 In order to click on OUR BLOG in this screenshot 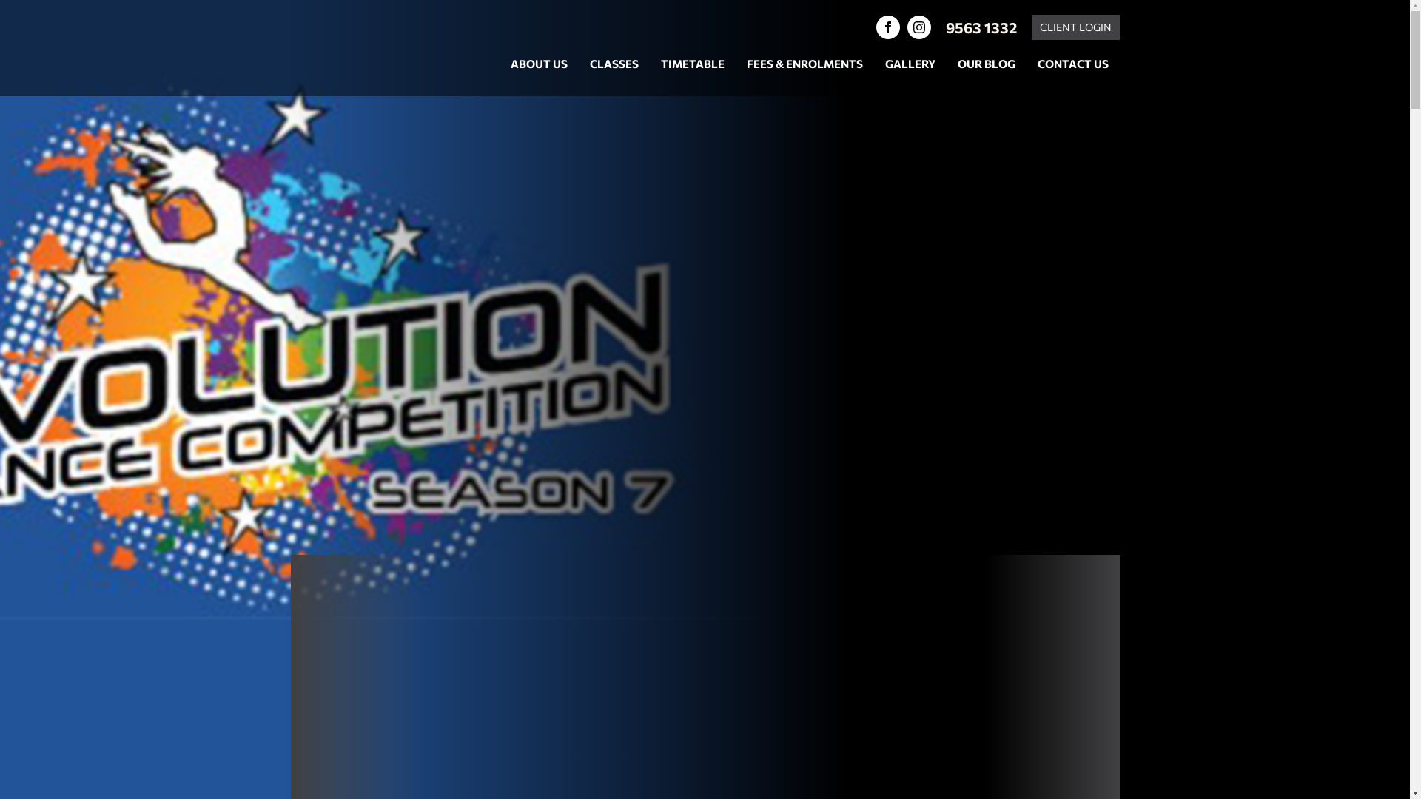, I will do `click(986, 64)`.